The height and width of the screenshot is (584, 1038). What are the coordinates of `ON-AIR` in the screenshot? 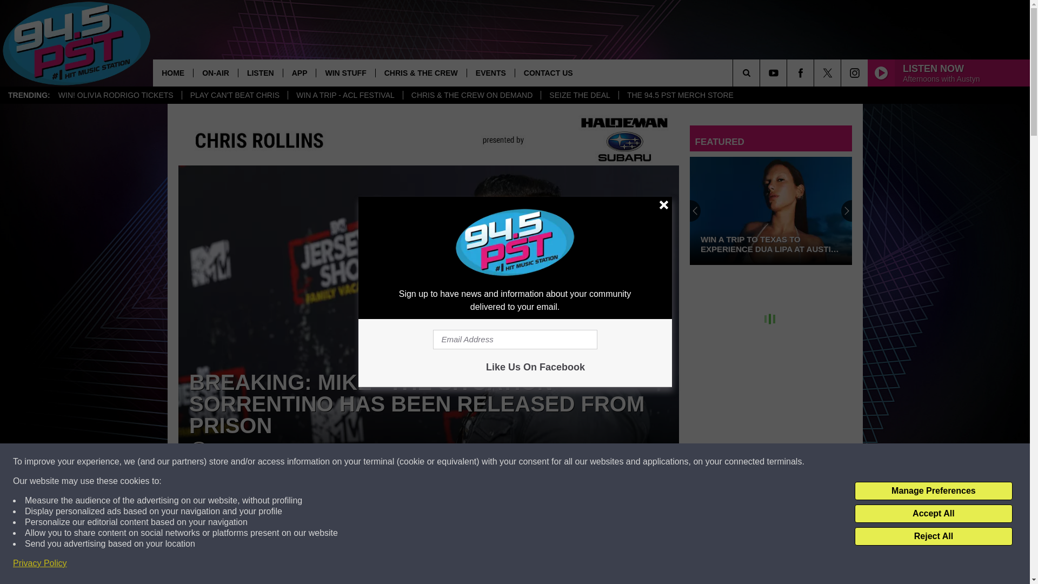 It's located at (215, 72).